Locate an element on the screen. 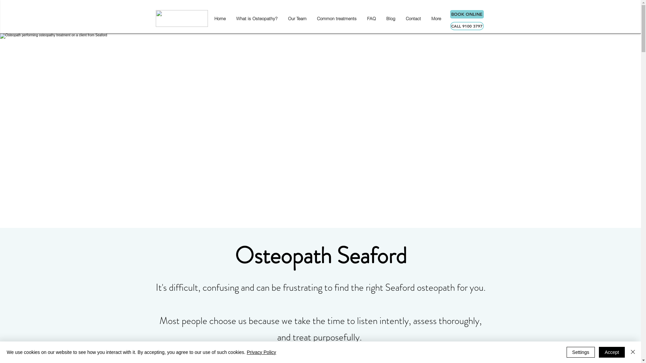 The height and width of the screenshot is (363, 646). Home is located at coordinates (219, 18).